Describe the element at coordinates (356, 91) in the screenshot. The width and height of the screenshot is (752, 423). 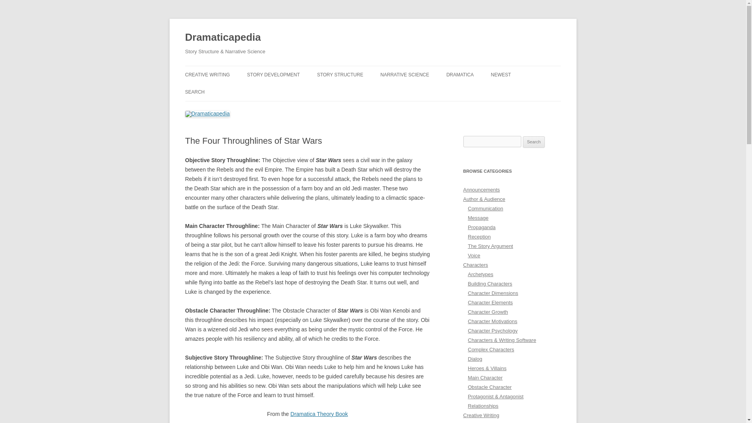
I see `MOST POPULAR ARTICLES` at that location.